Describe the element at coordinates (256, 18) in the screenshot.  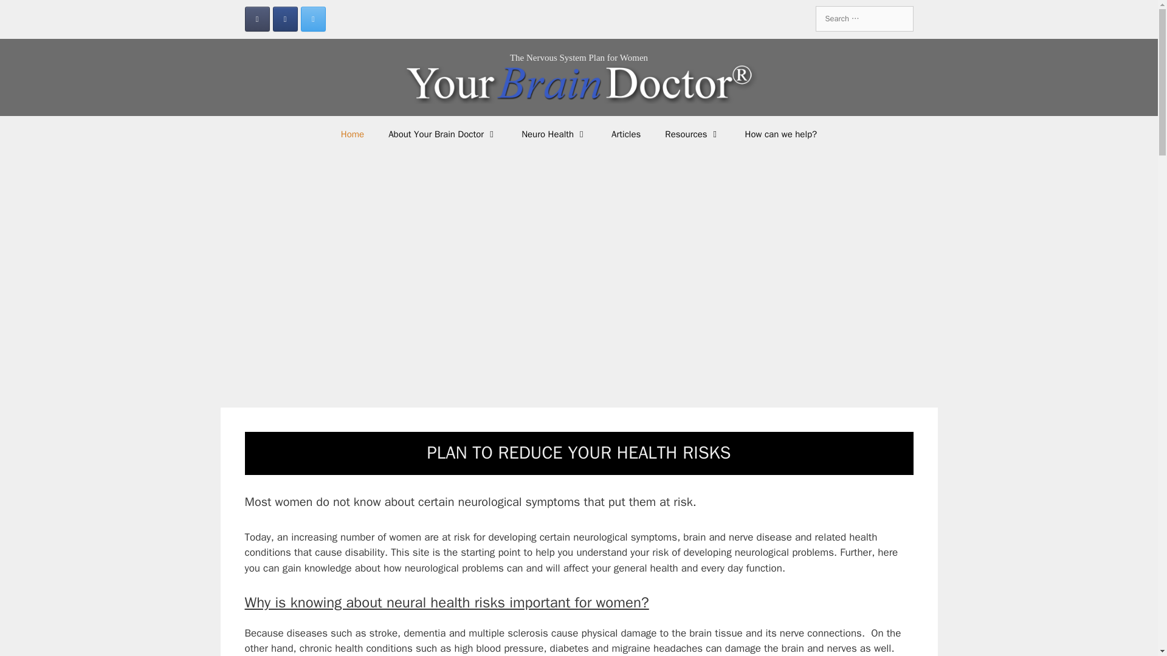
I see `Your Brain Doctor on Envelope` at that location.